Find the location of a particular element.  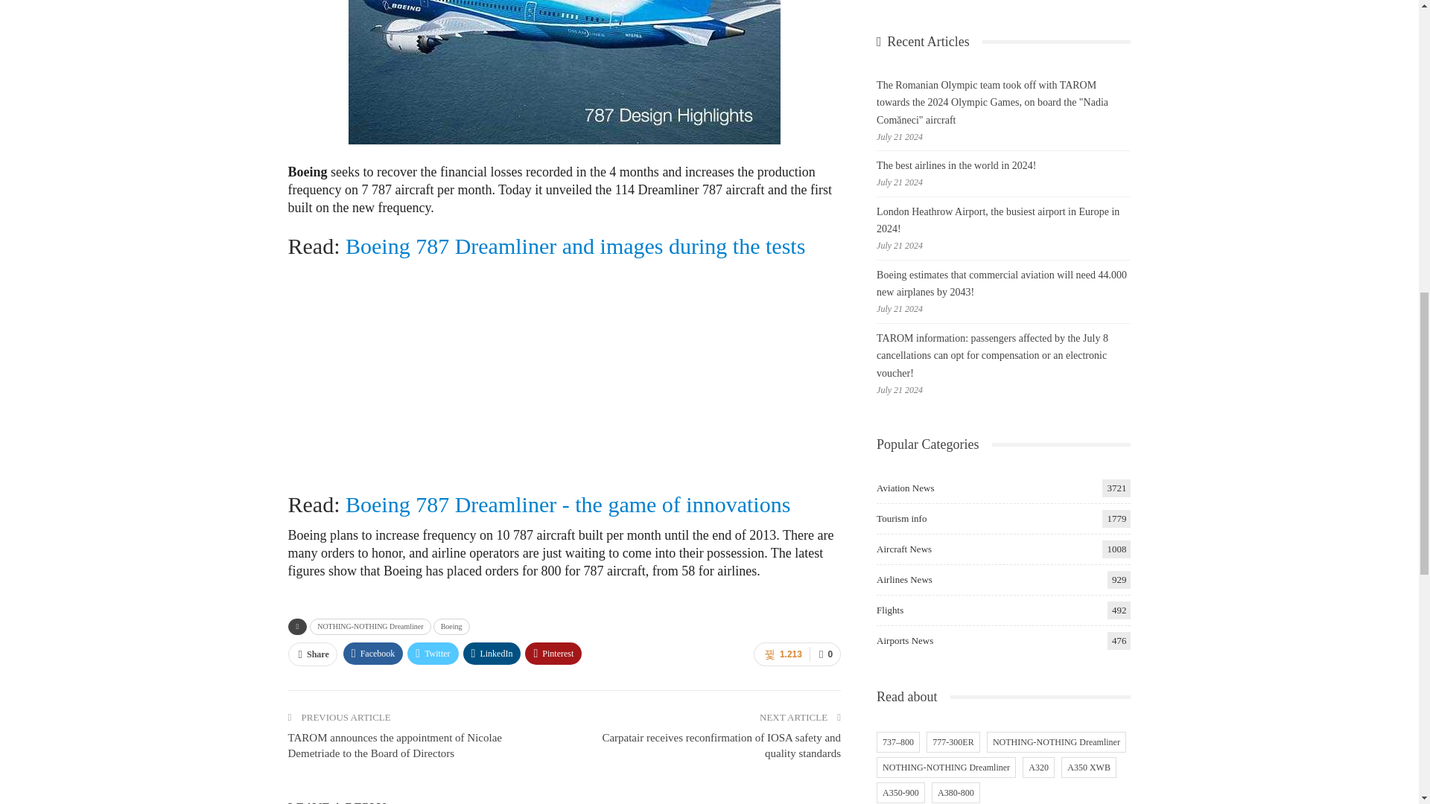

0 is located at coordinates (824, 654).